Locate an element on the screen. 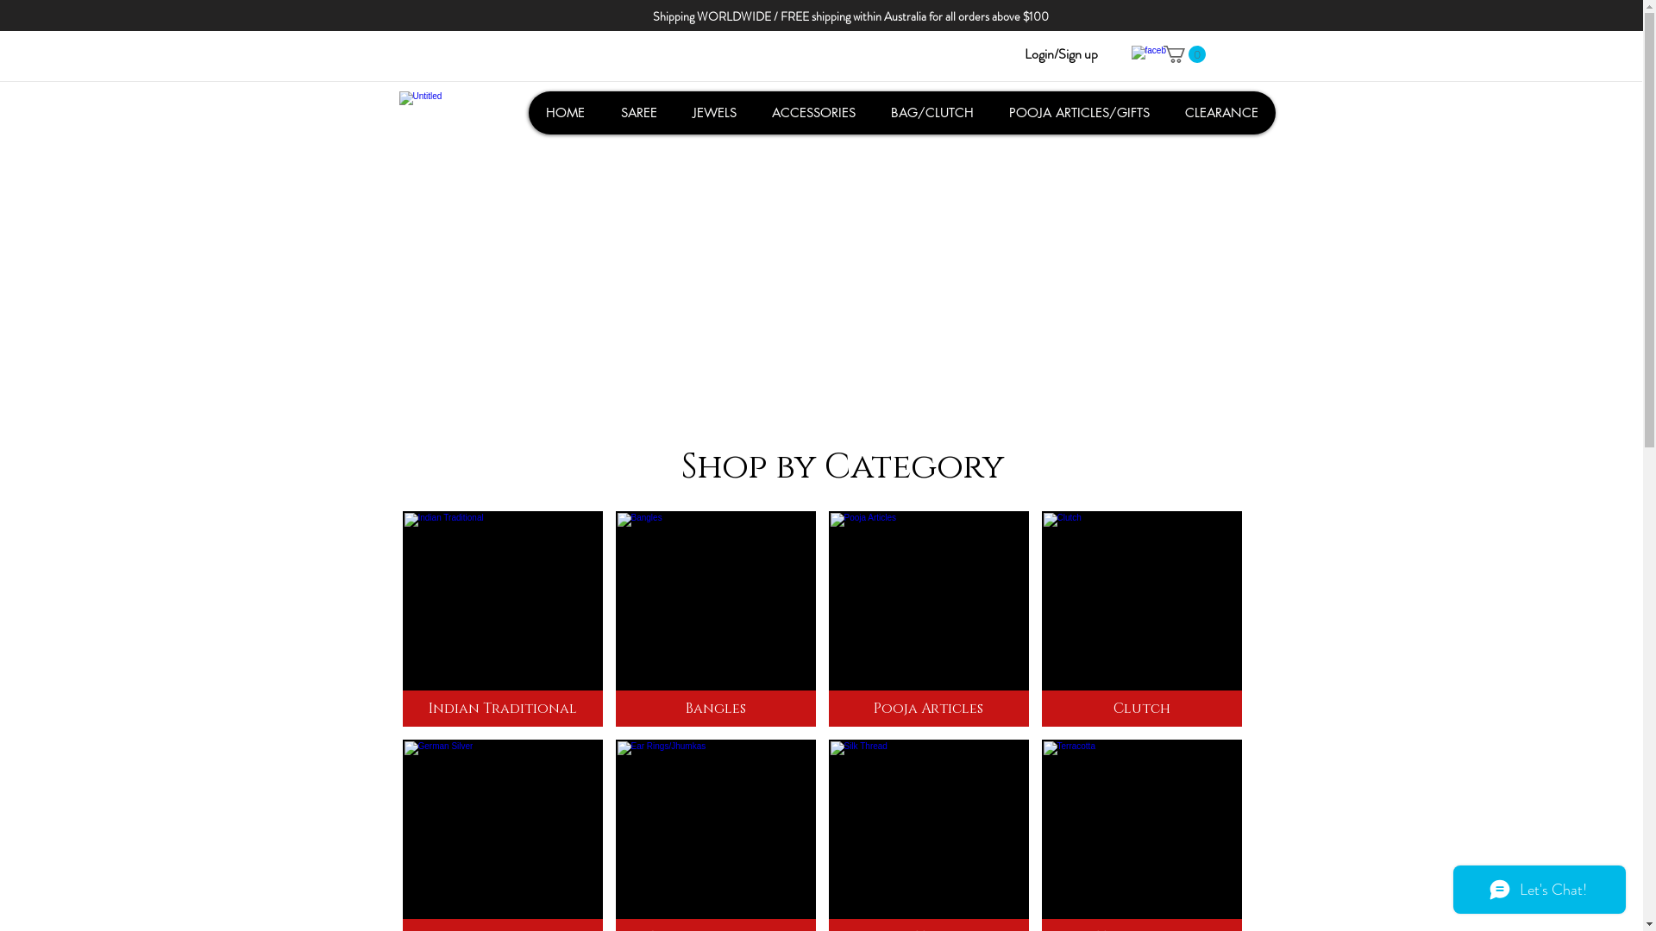 This screenshot has width=1656, height=931. Site Search is located at coordinates (492, 53).